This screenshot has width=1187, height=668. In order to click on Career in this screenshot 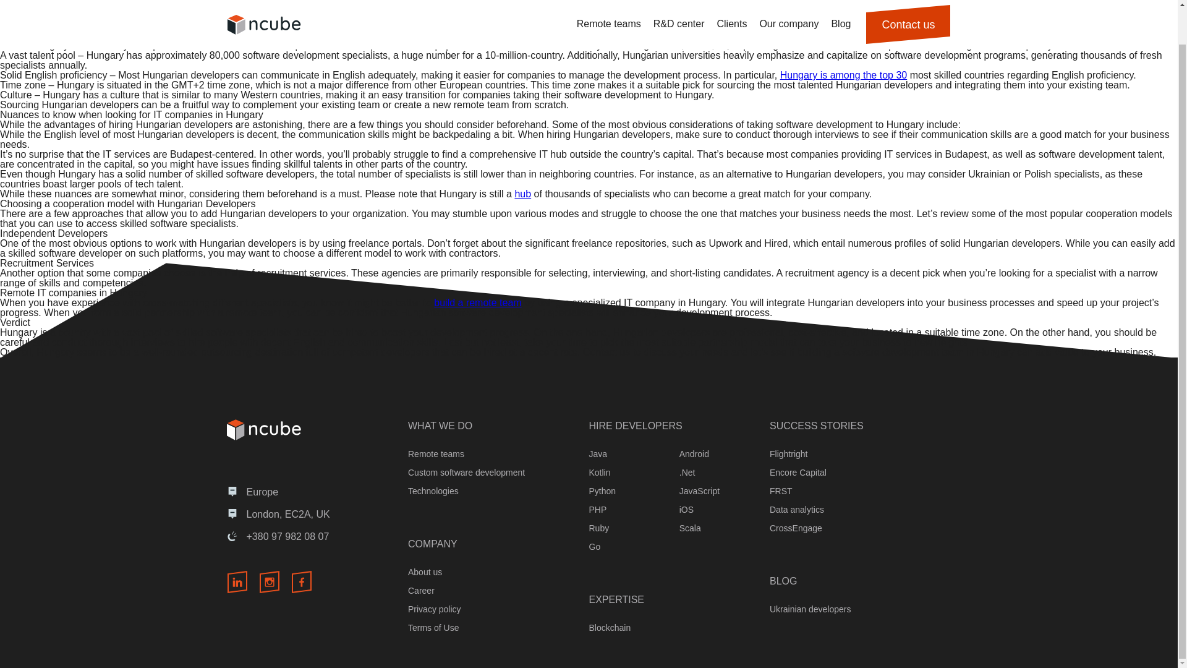, I will do `click(421, 591)`.